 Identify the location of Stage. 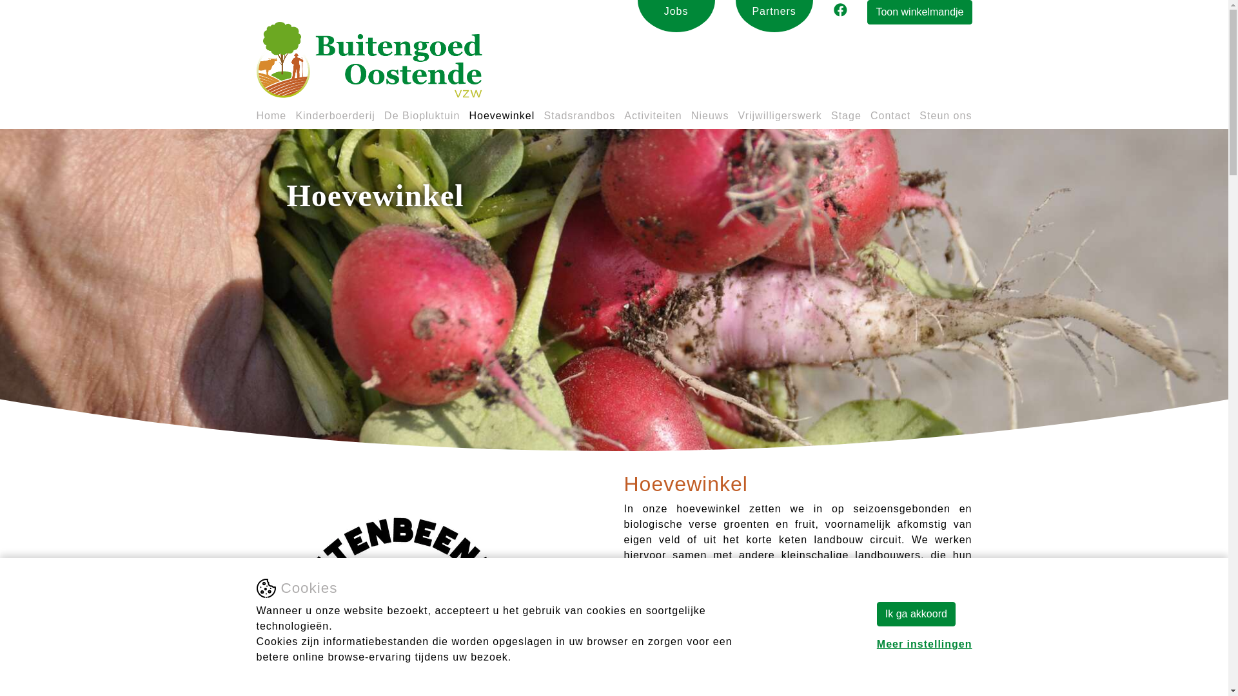
(846, 119).